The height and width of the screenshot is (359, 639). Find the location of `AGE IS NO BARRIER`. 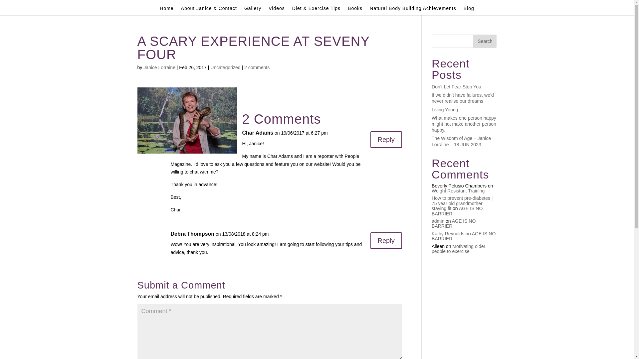

AGE IS NO BARRIER is located at coordinates (464, 236).